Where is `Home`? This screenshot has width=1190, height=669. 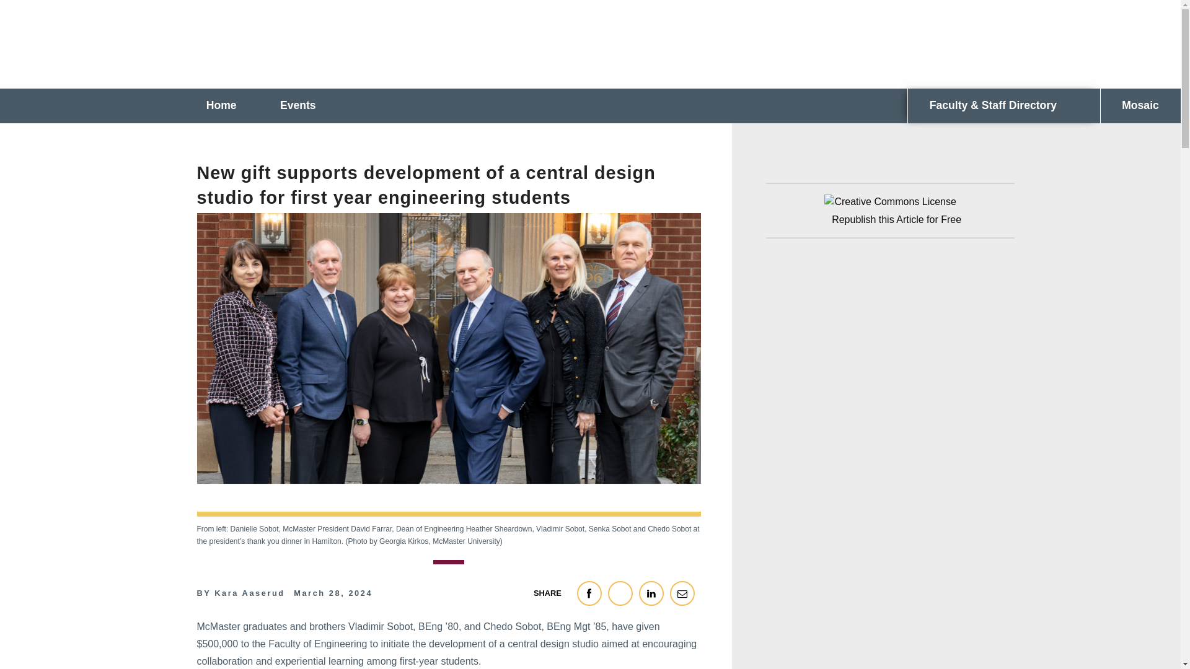
Home is located at coordinates (212, 105).